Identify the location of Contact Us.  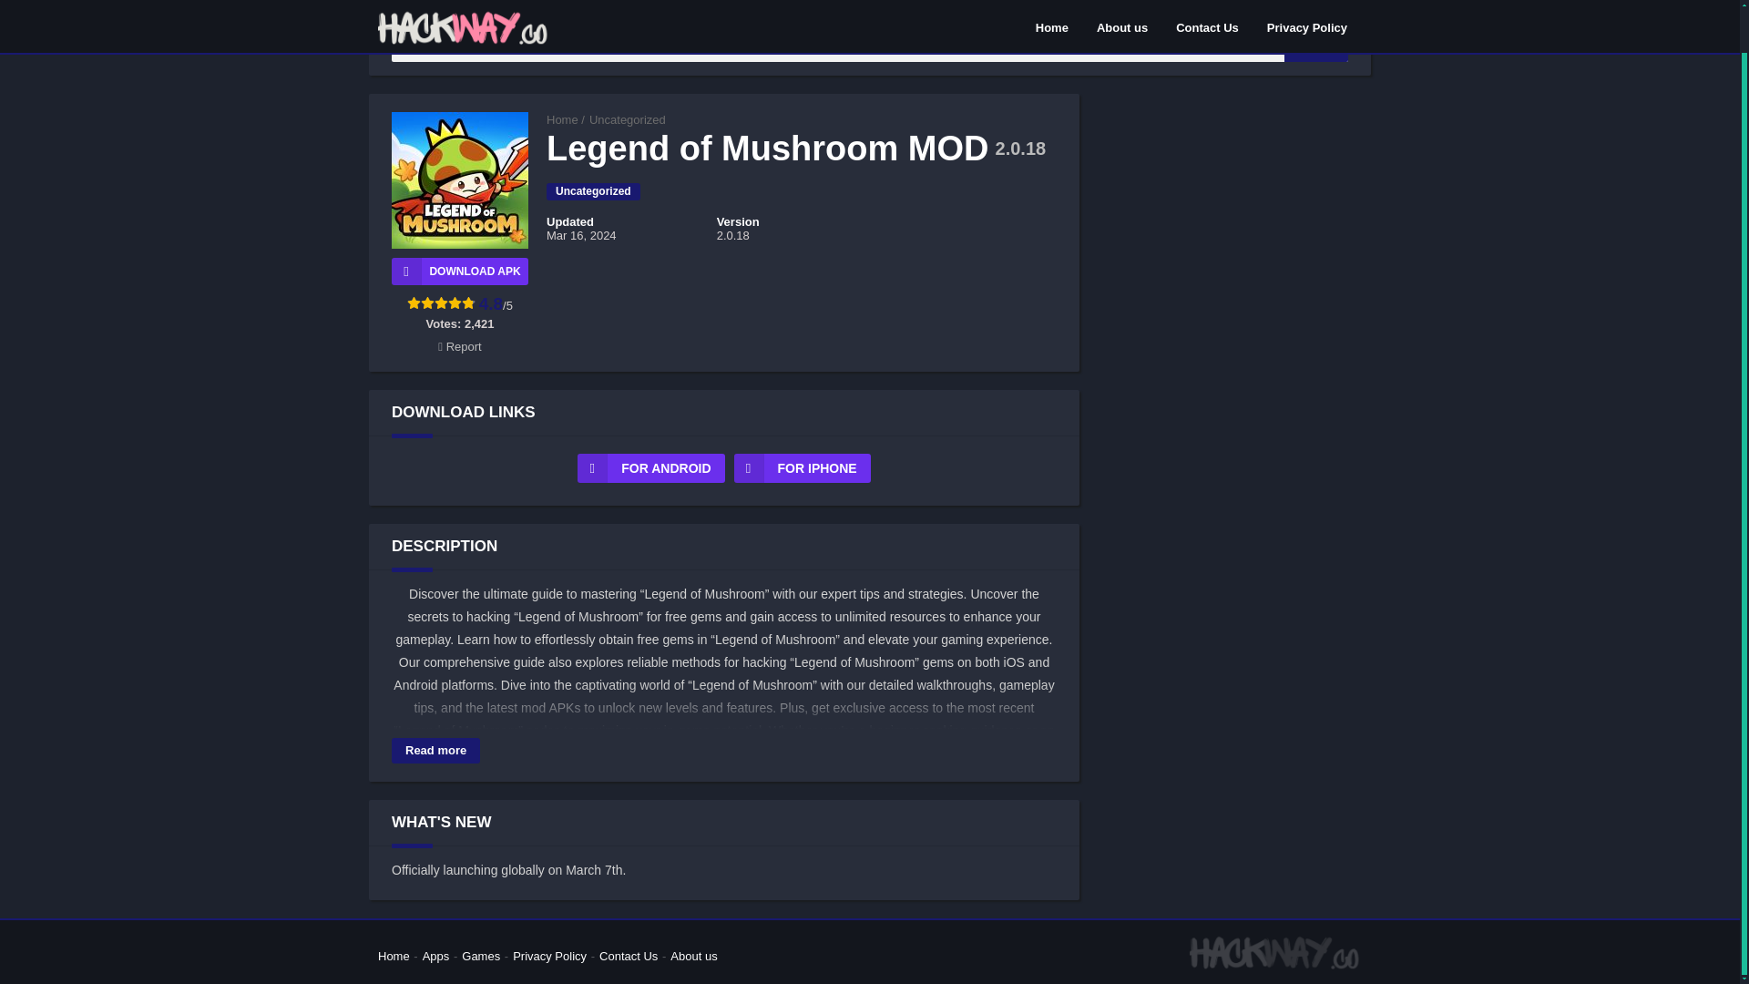
(629, 957).